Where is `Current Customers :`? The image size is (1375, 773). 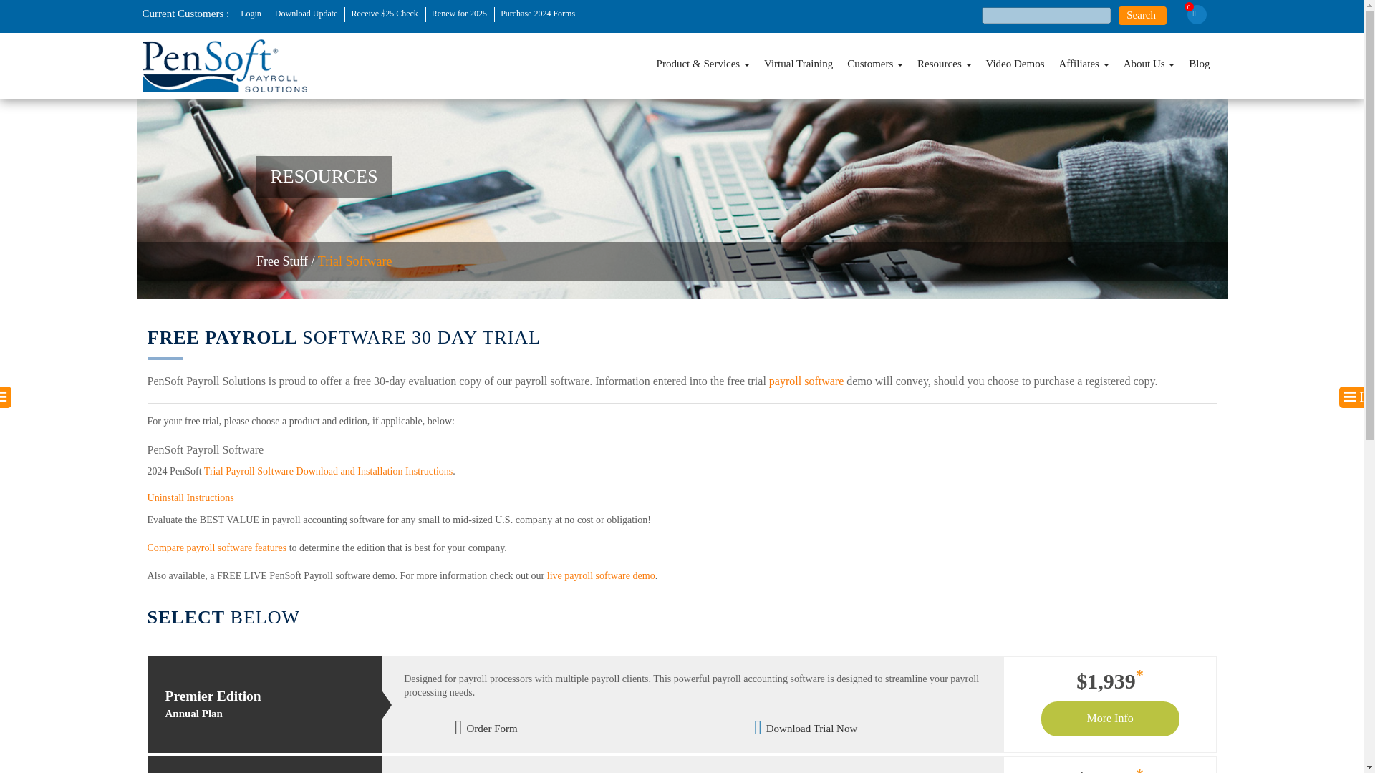 Current Customers : is located at coordinates (185, 12).